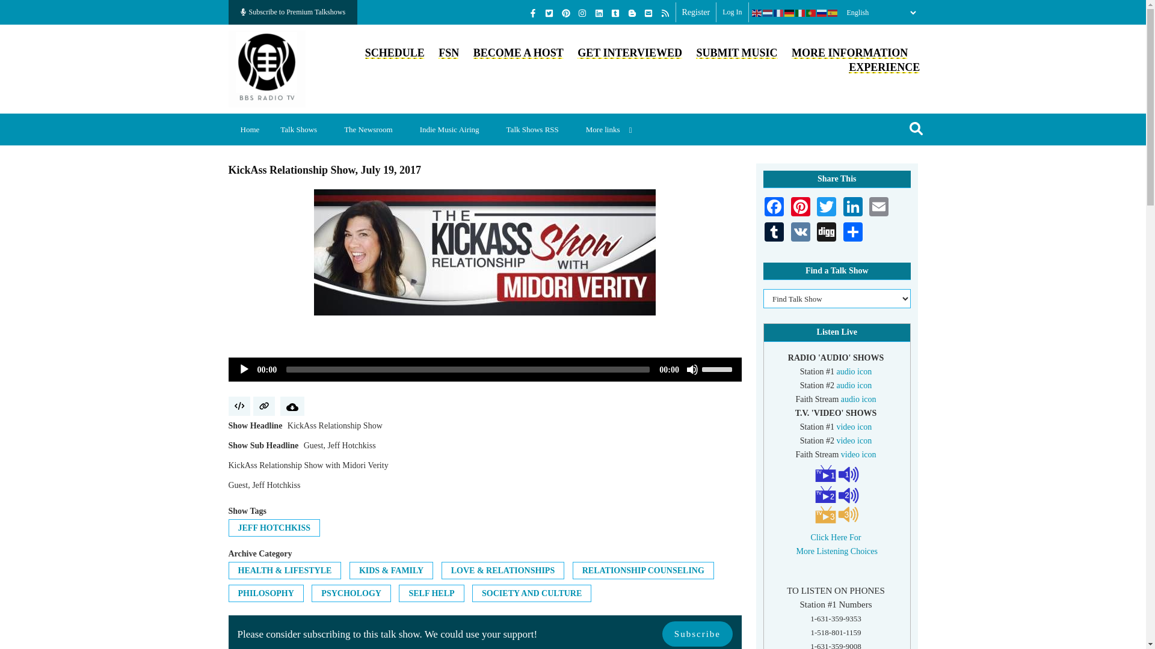 Image resolution: width=1155 pixels, height=649 pixels. Describe the element at coordinates (884, 67) in the screenshot. I see `EXPERIENCE` at that location.